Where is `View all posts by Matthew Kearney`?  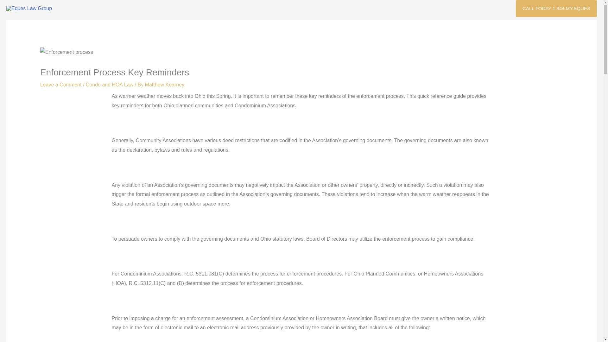 View all posts by Matthew Kearney is located at coordinates (165, 85).